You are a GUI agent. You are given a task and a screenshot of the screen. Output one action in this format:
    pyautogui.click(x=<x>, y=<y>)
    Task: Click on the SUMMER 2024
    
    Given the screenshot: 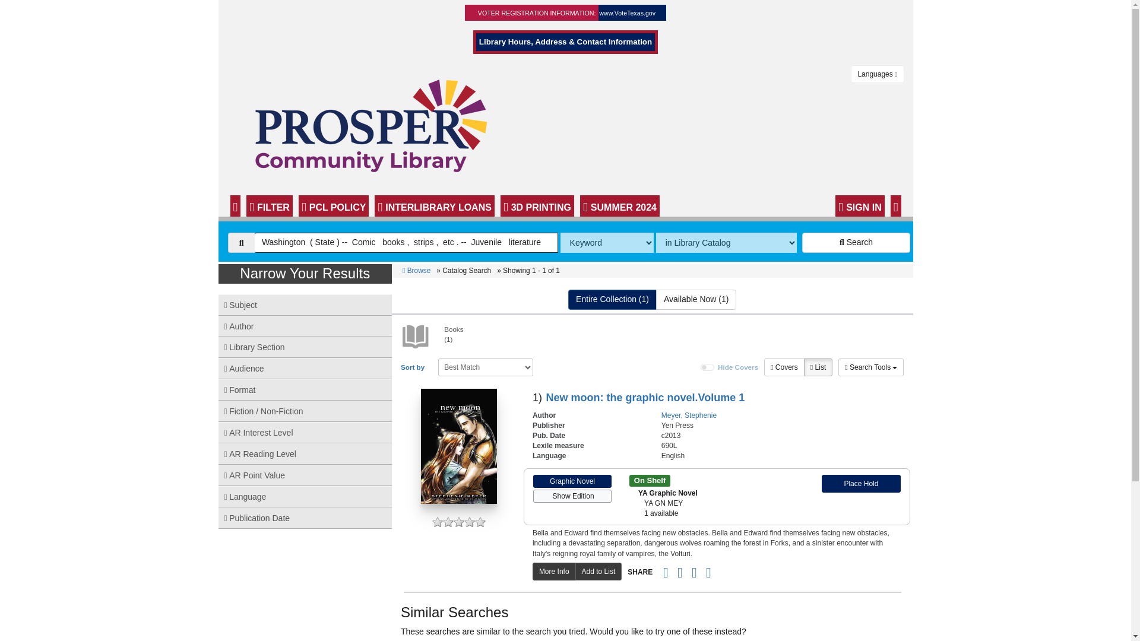 What is the action you would take?
    pyautogui.click(x=620, y=206)
    